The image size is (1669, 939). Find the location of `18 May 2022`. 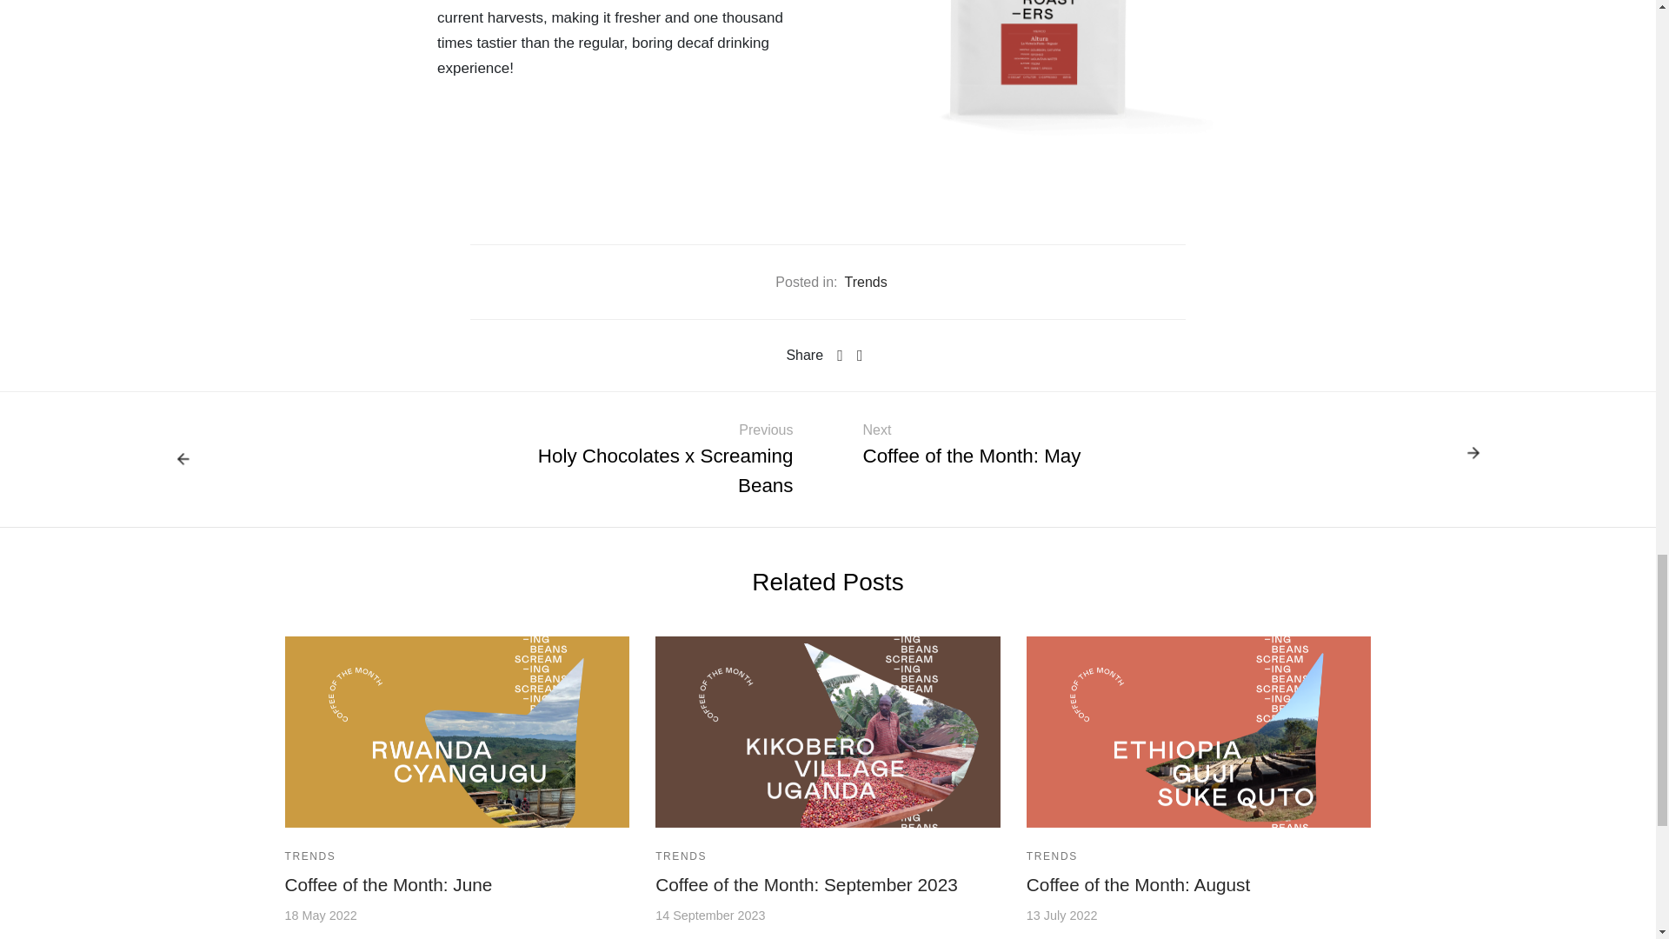

18 May 2022 is located at coordinates (321, 915).